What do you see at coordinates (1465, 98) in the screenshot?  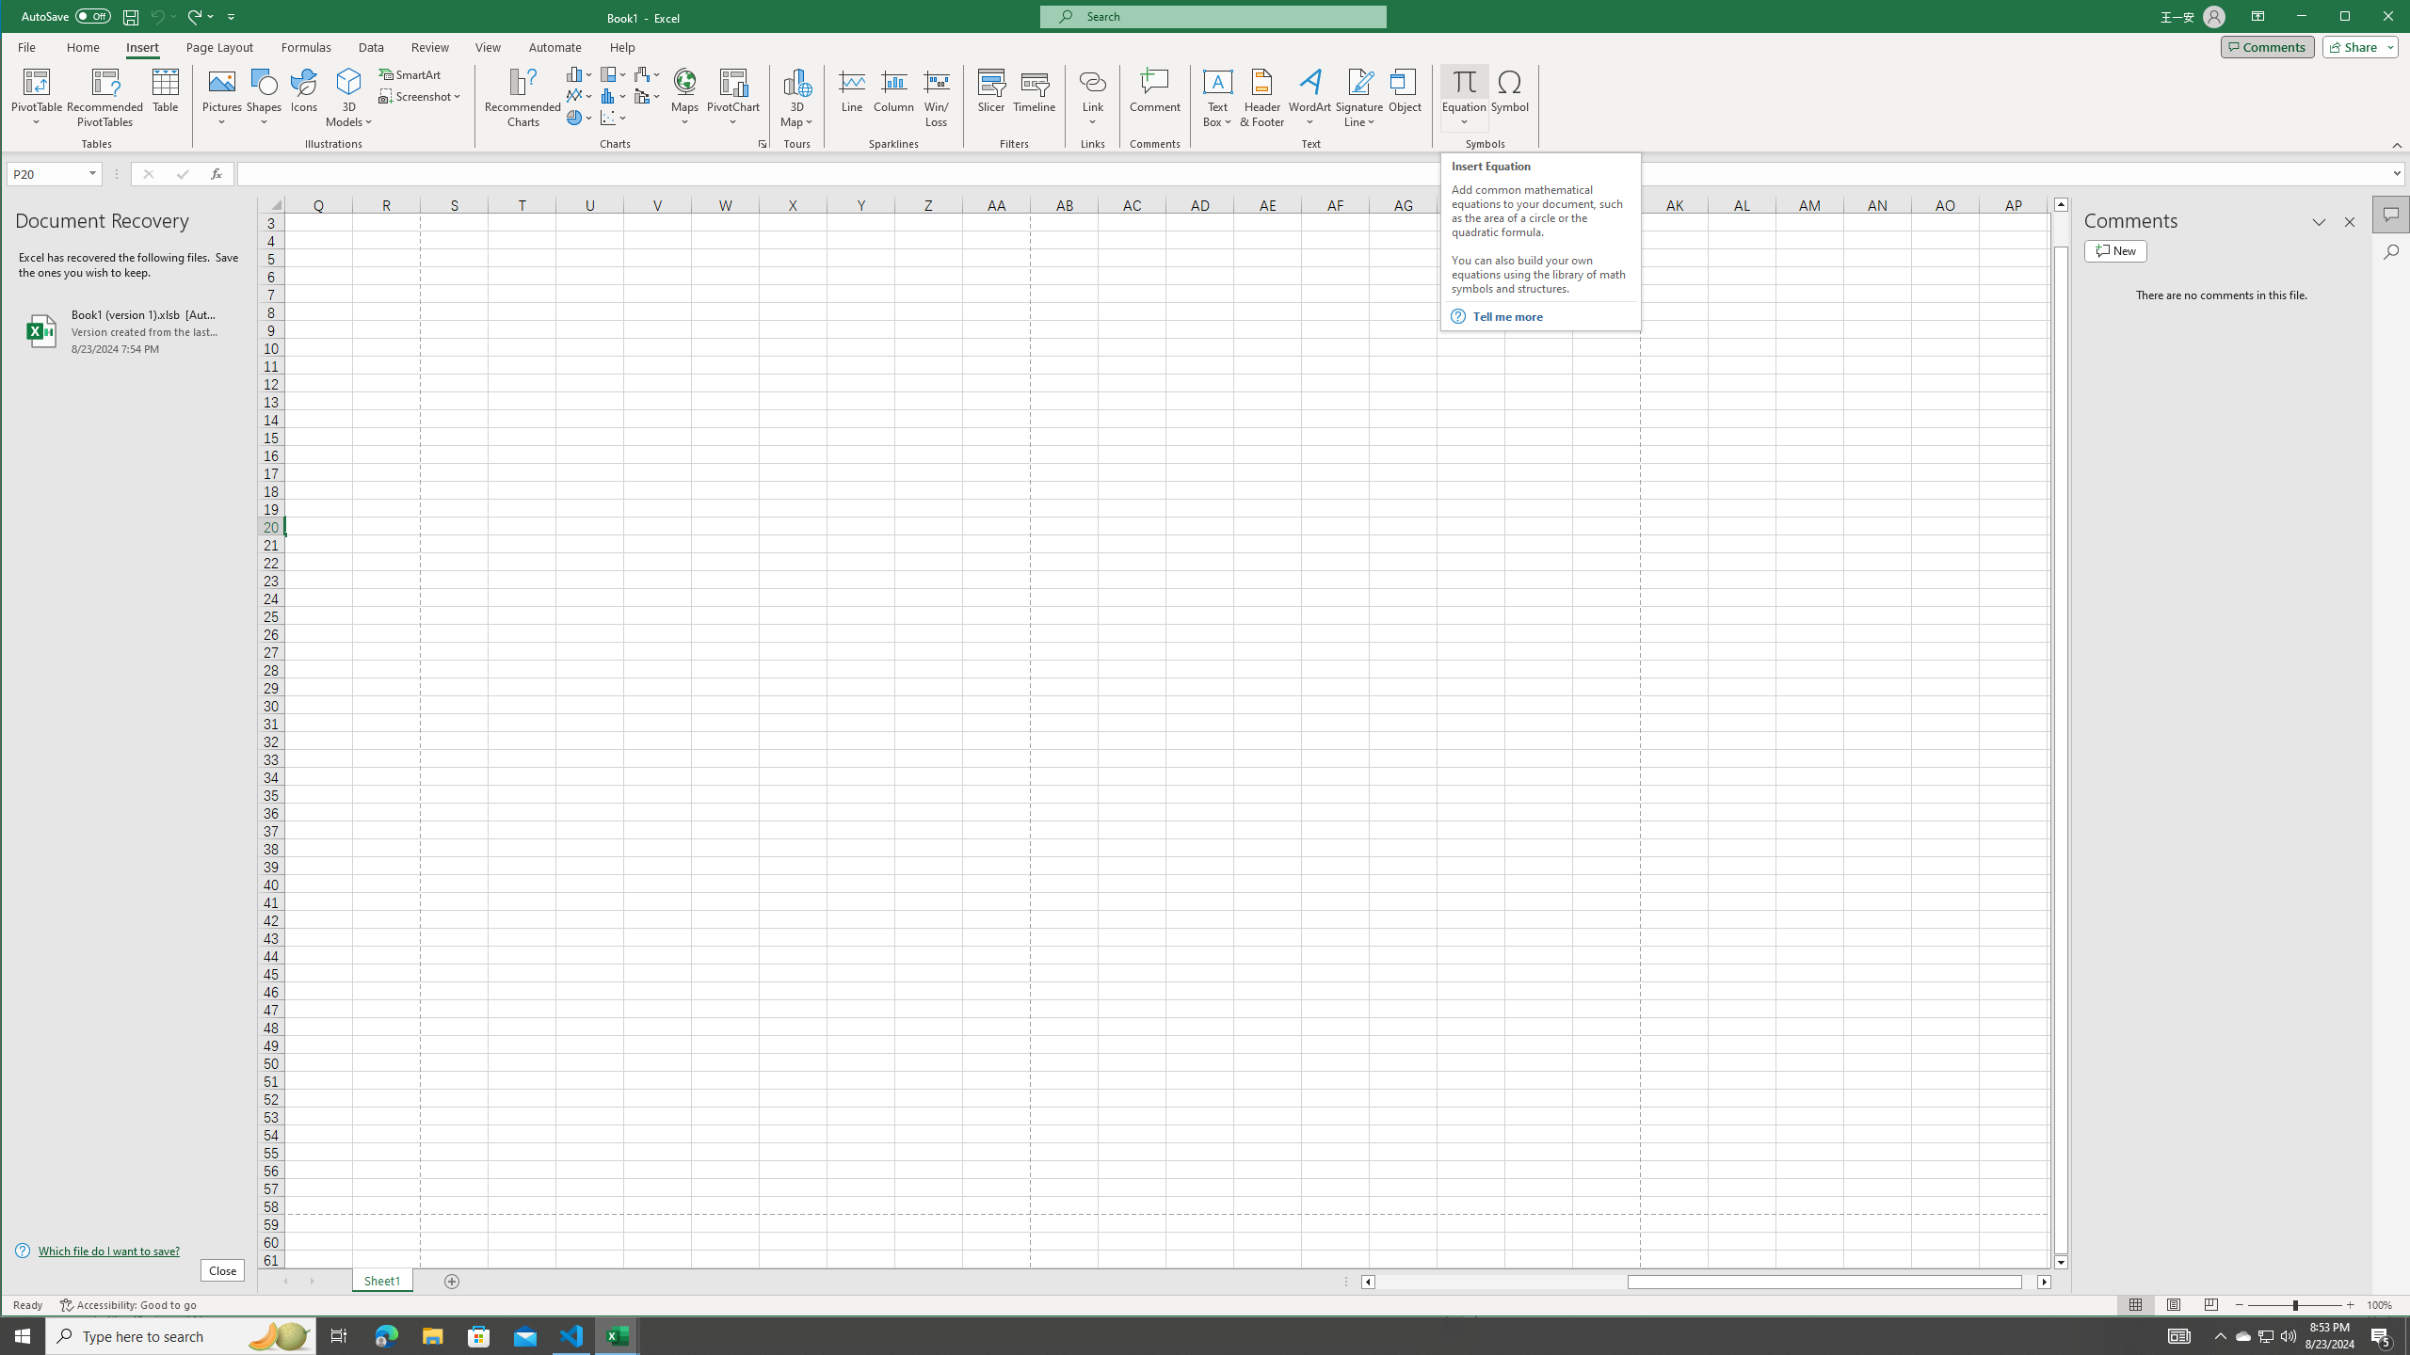 I see `Equation` at bounding box center [1465, 98].